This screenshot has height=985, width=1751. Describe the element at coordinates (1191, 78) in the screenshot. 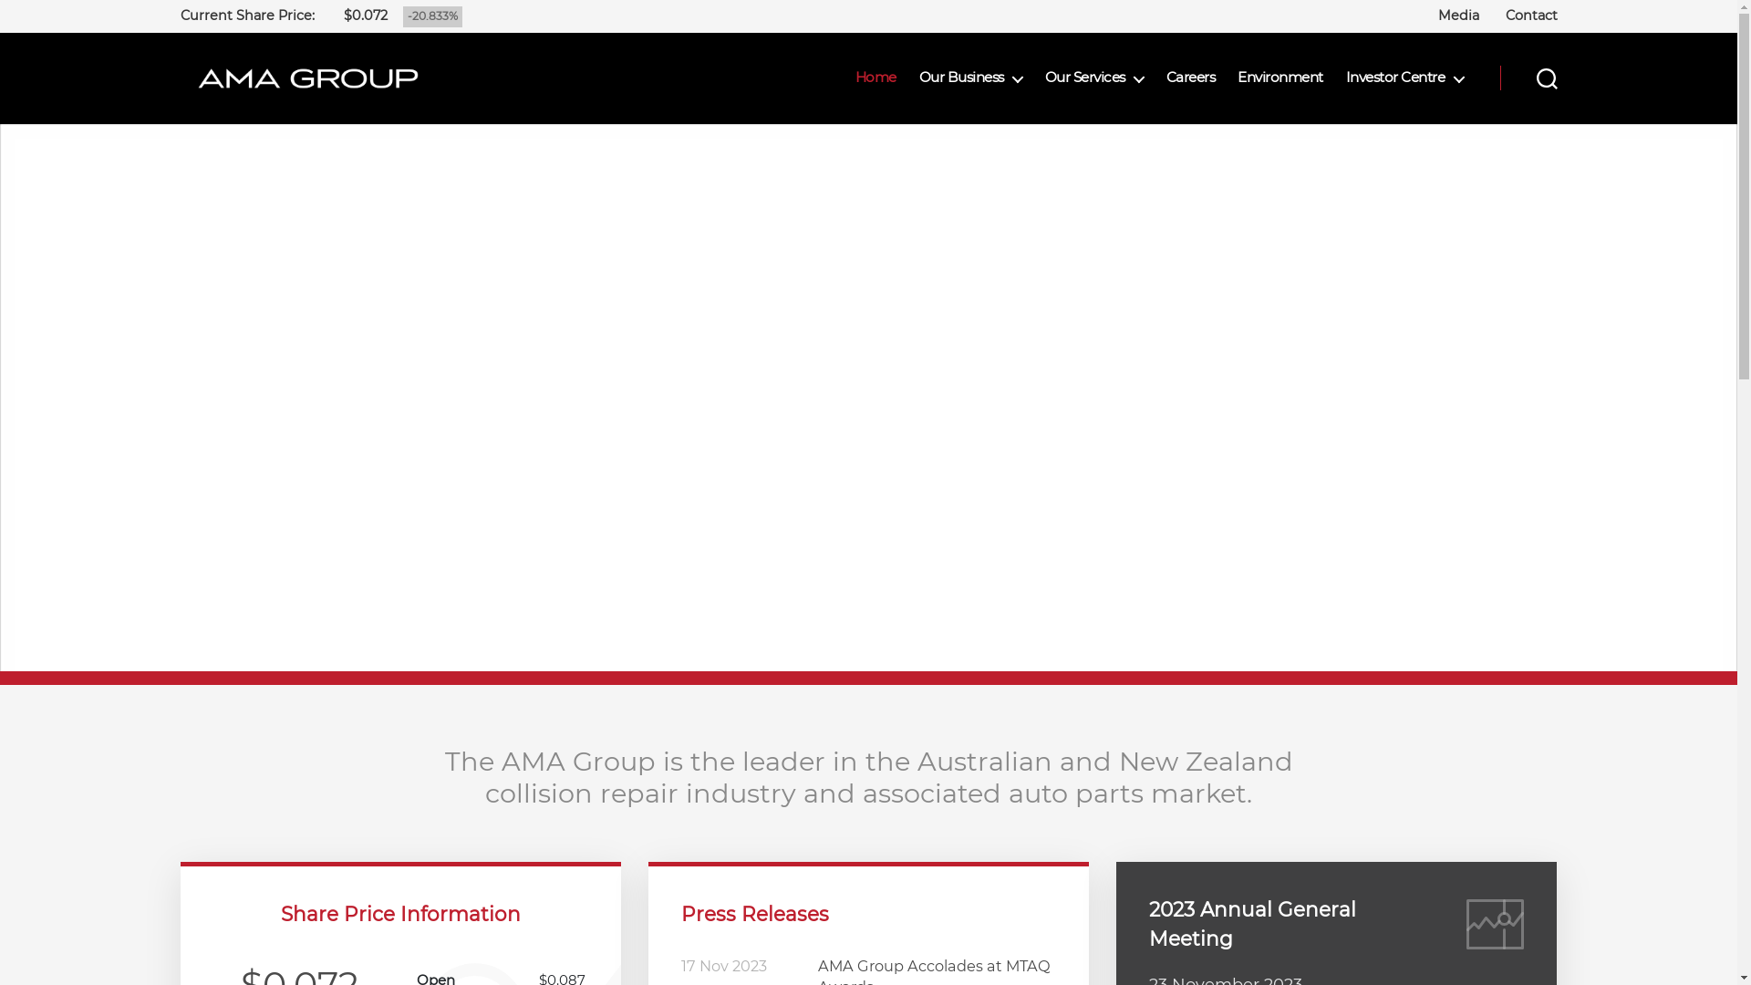

I see `Careers` at that location.